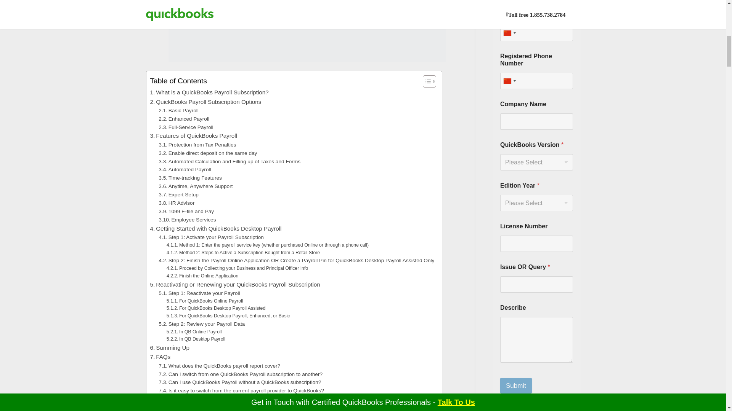 This screenshot has height=411, width=732. Describe the element at coordinates (186, 127) in the screenshot. I see `Full-Service Payroll` at that location.